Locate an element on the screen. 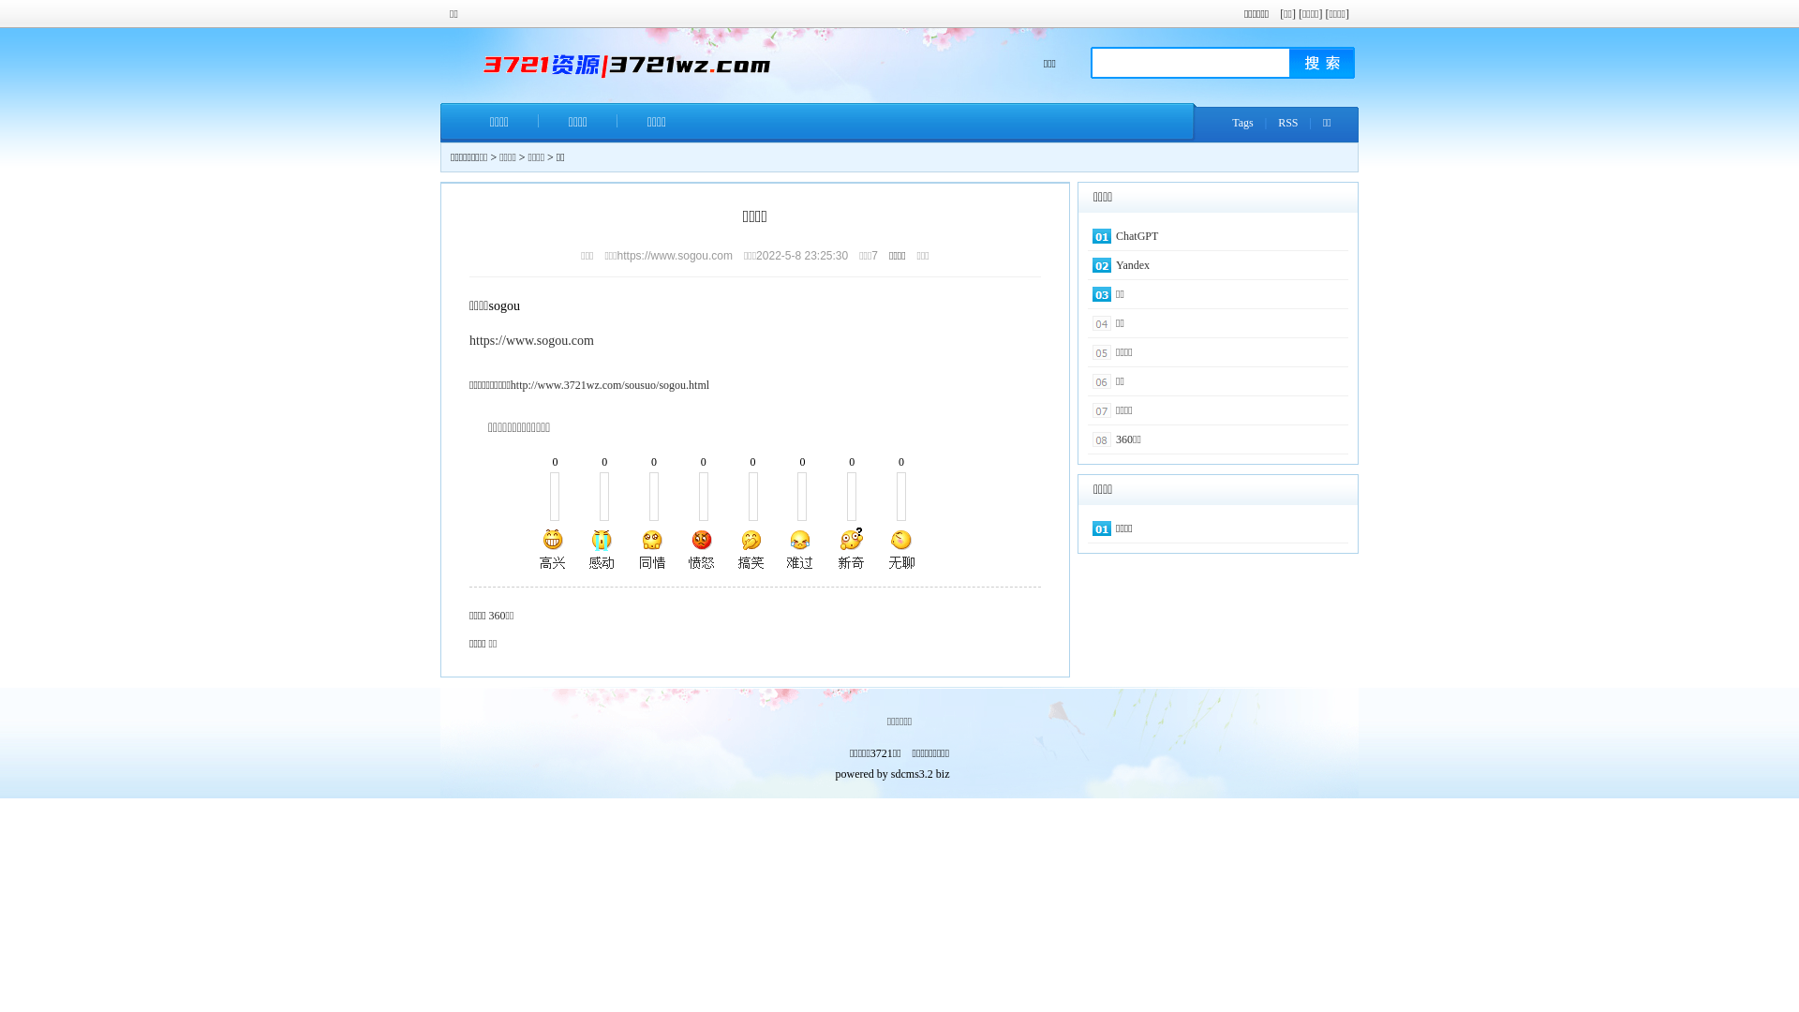 This screenshot has height=1012, width=1799. Yandex is located at coordinates (1133, 265).